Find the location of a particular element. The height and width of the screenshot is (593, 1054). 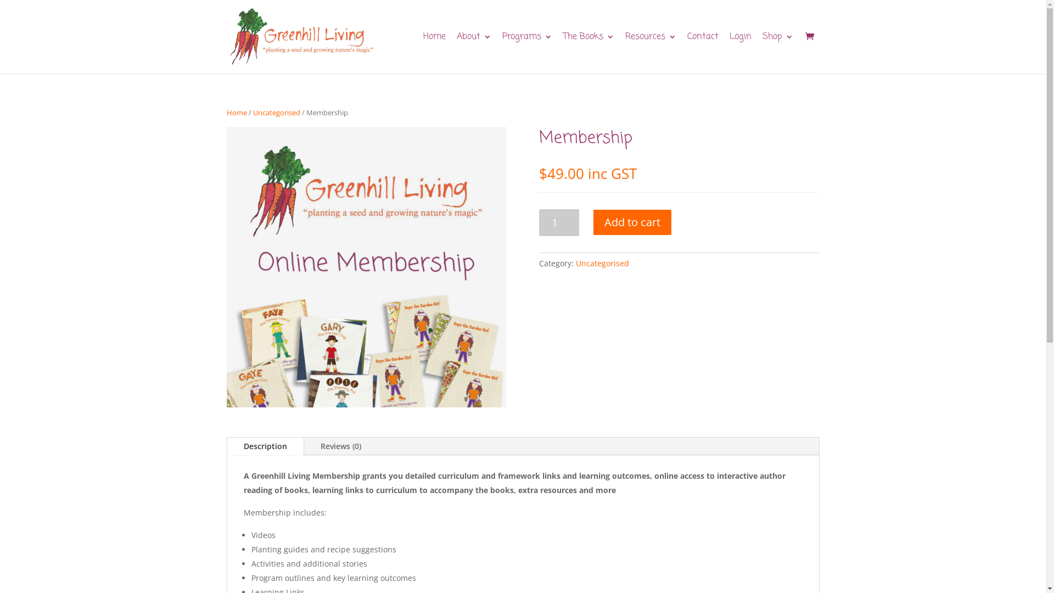

The Books is located at coordinates (588, 53).